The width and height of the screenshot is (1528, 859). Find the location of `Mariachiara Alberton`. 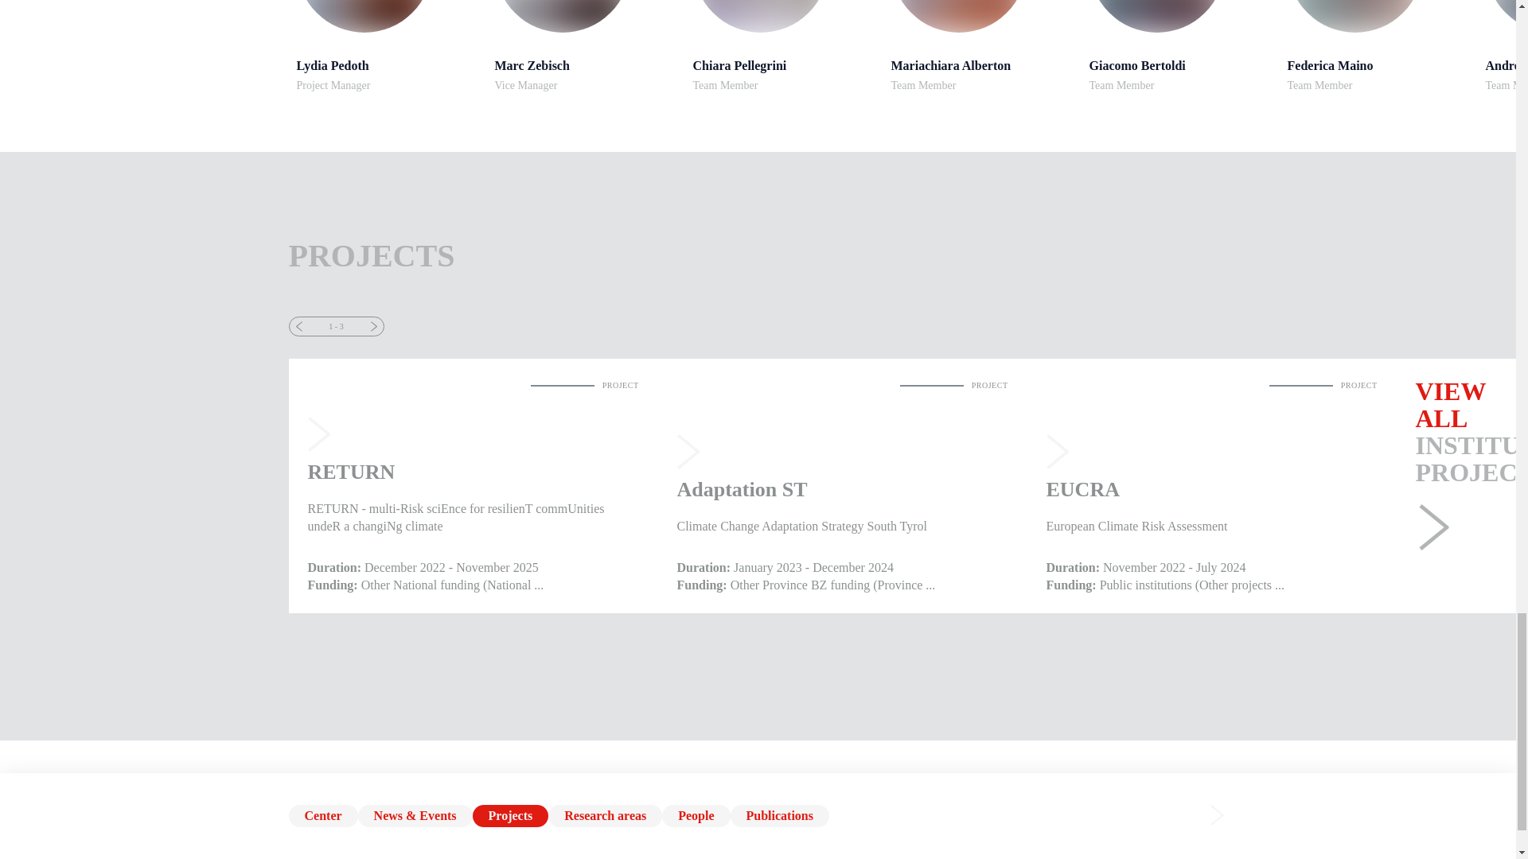

Mariachiara Alberton is located at coordinates (759, 16).